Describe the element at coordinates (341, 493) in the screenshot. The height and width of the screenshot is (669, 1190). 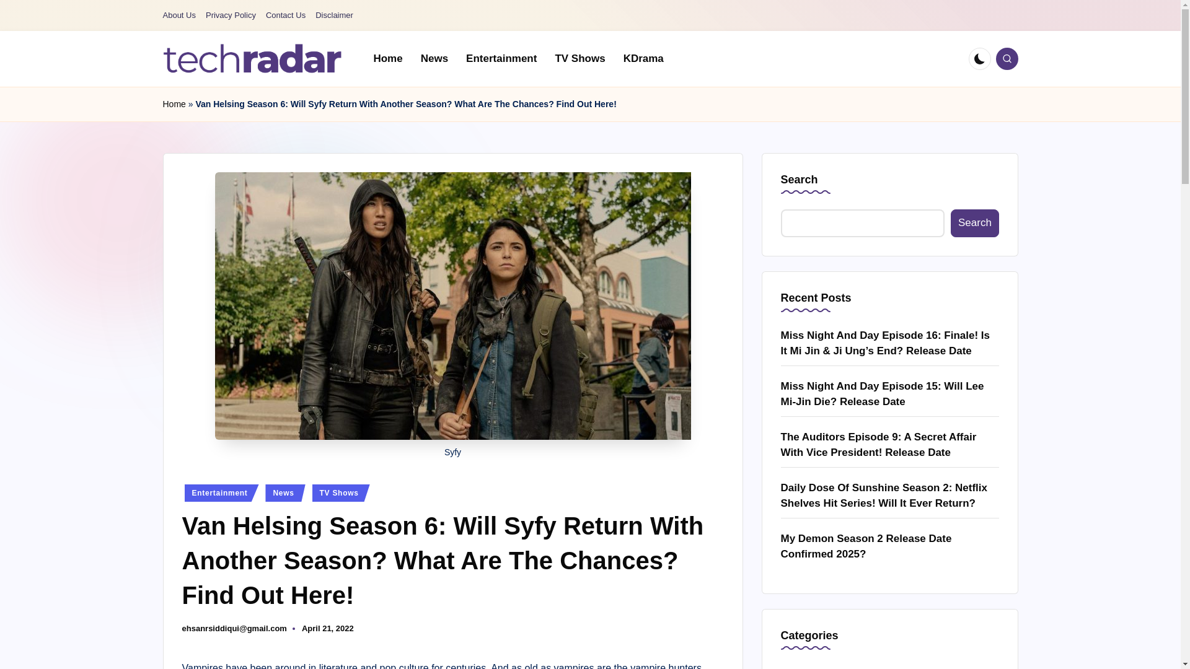
I see `TV Shows` at that location.